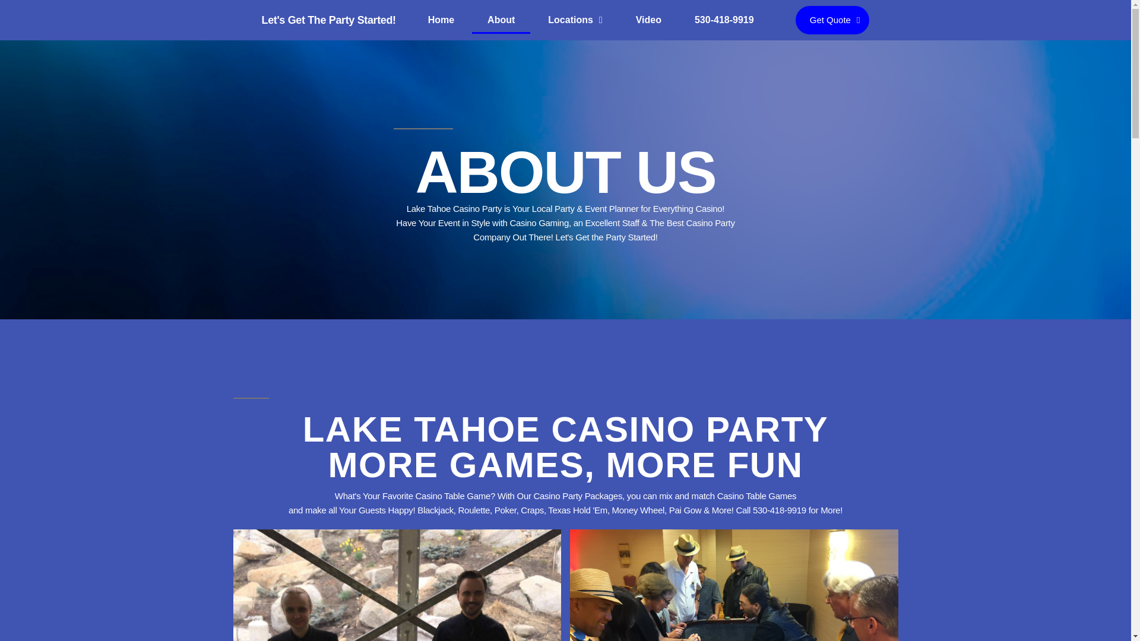  What do you see at coordinates (724, 9) in the screenshot?
I see `530-418-9919` at bounding box center [724, 9].